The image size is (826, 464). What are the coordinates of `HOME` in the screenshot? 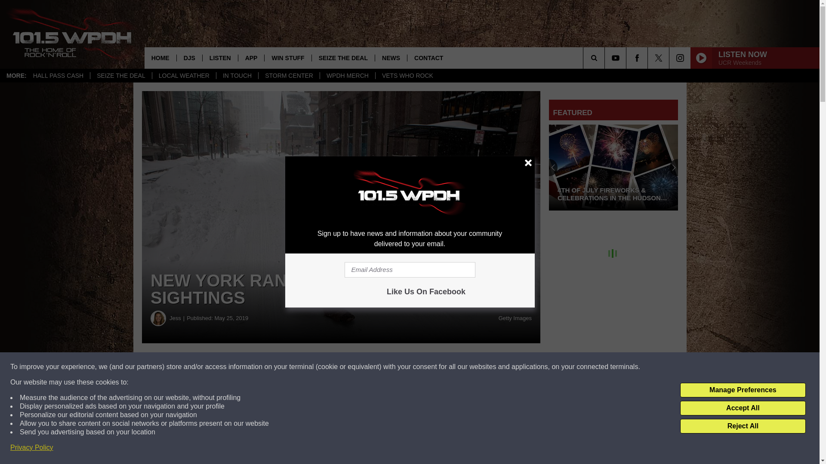 It's located at (160, 58).